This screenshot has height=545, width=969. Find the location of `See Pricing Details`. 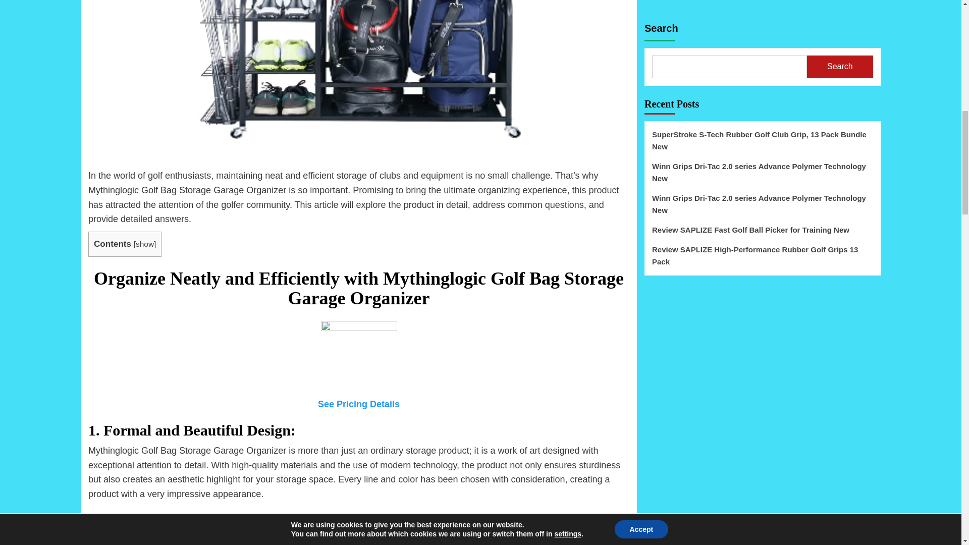

See Pricing Details is located at coordinates (358, 404).